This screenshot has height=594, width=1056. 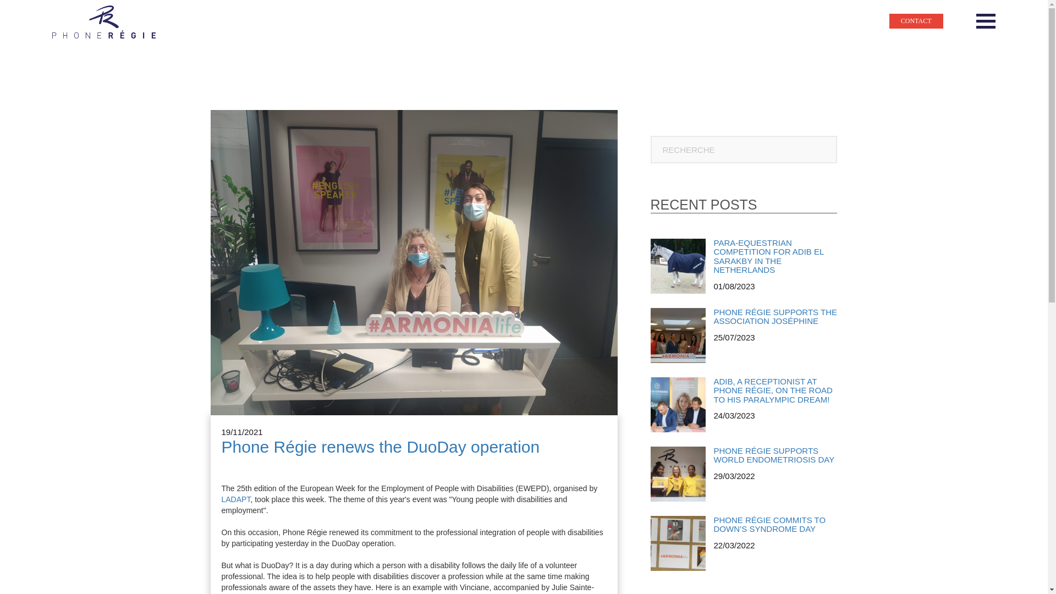 What do you see at coordinates (235, 499) in the screenshot?
I see `LADAPT` at bounding box center [235, 499].